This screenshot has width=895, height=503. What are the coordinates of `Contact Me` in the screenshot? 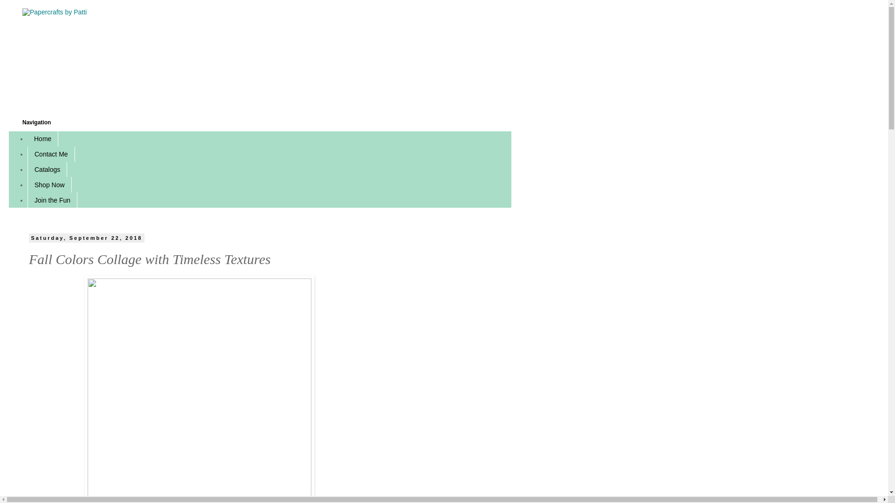 It's located at (51, 154).